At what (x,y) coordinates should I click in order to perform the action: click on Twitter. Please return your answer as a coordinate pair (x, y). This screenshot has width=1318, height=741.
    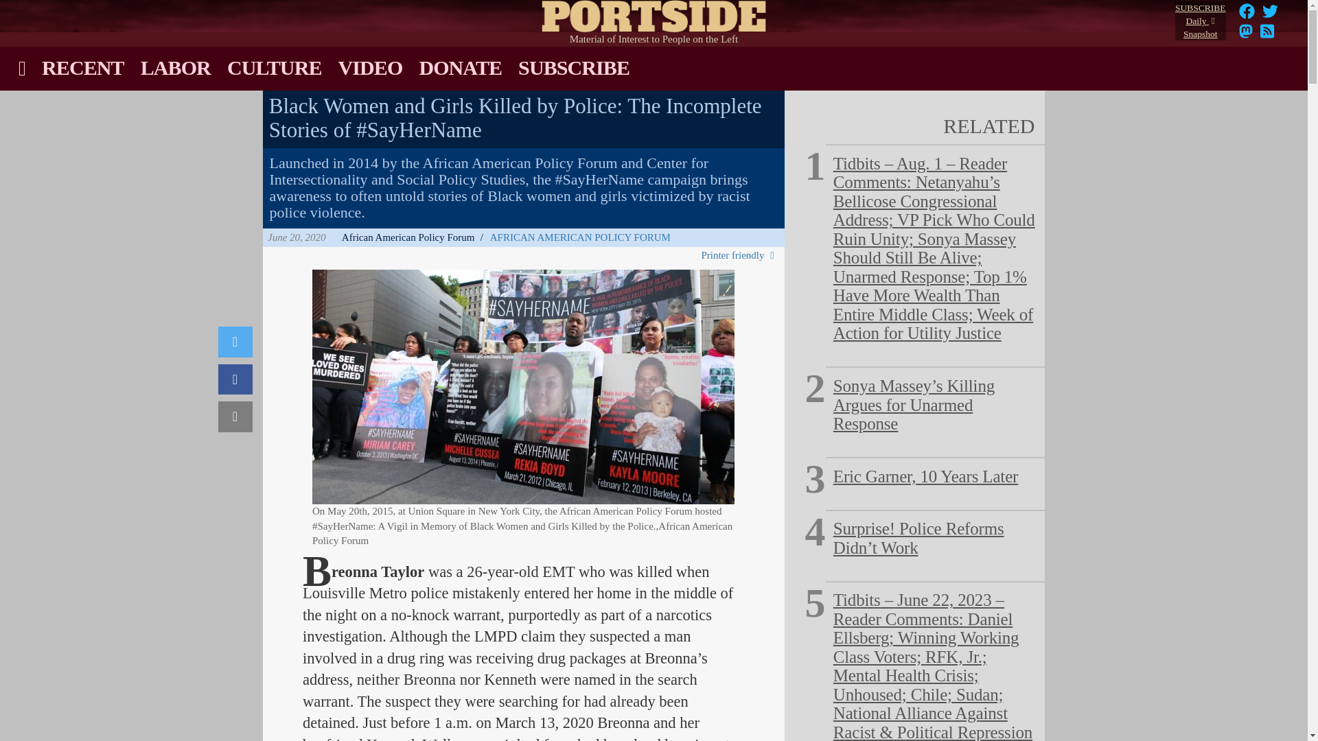
    Looking at the image, I should click on (740, 255).